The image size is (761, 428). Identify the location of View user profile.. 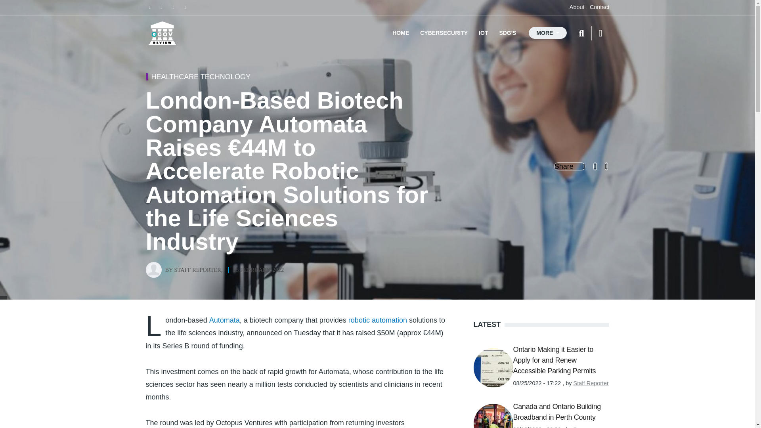
(591, 383).